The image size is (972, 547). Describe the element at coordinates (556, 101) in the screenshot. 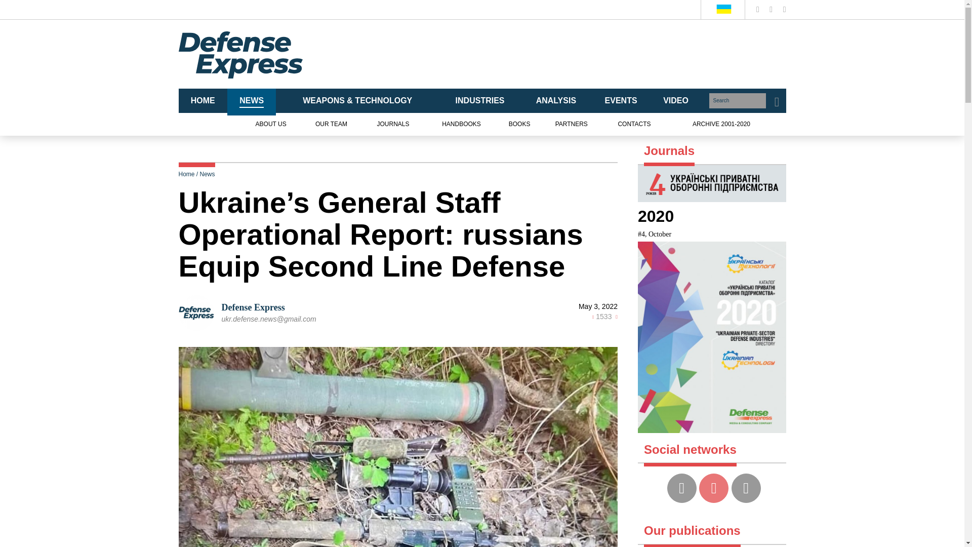

I see `ANALYSIS` at that location.